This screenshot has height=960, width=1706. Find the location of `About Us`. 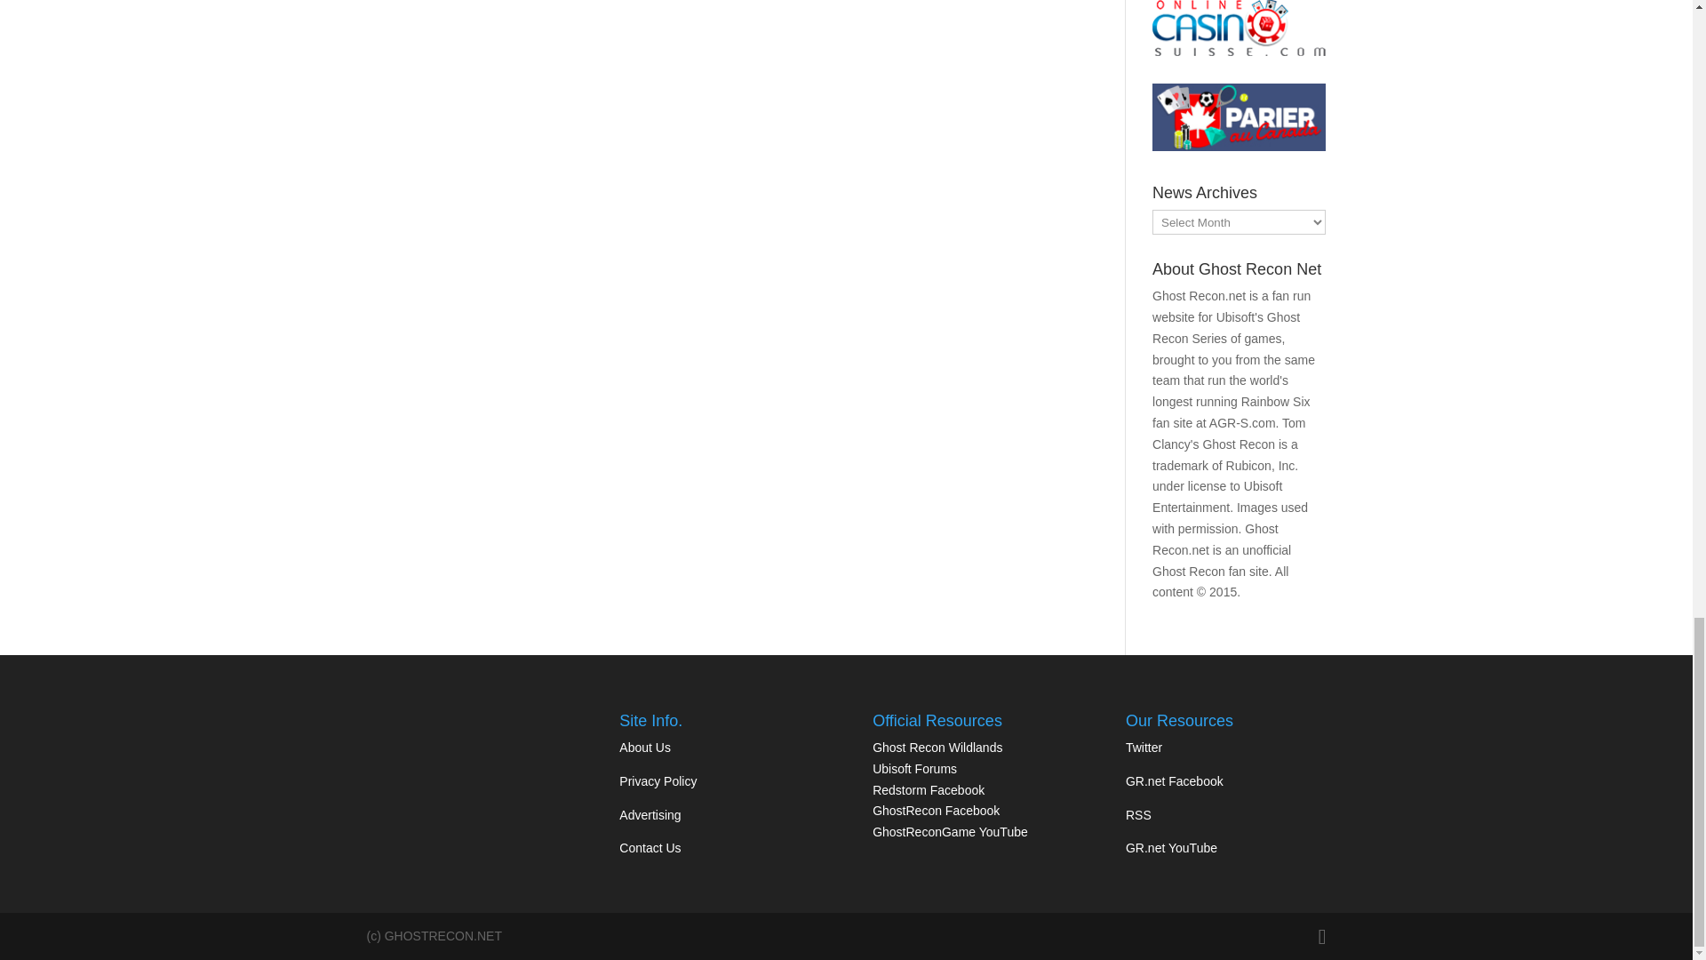

About Us is located at coordinates (644, 747).